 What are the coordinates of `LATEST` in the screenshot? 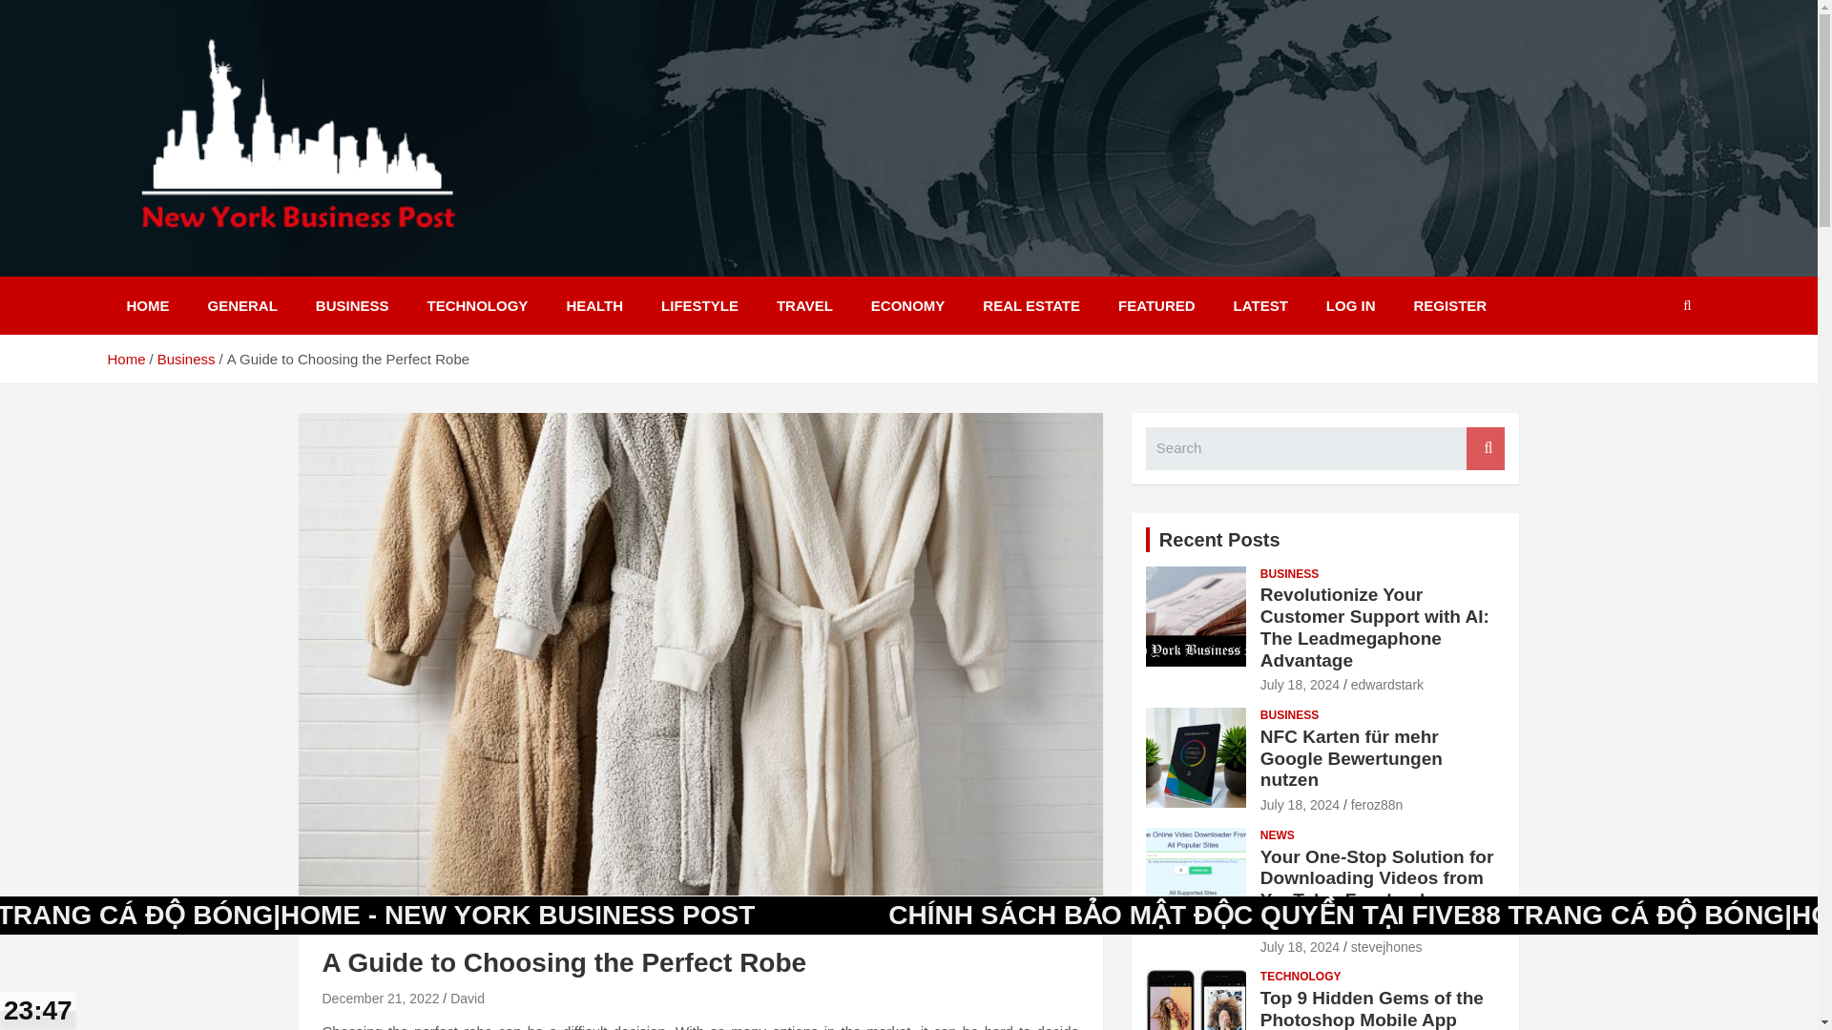 It's located at (1260, 305).